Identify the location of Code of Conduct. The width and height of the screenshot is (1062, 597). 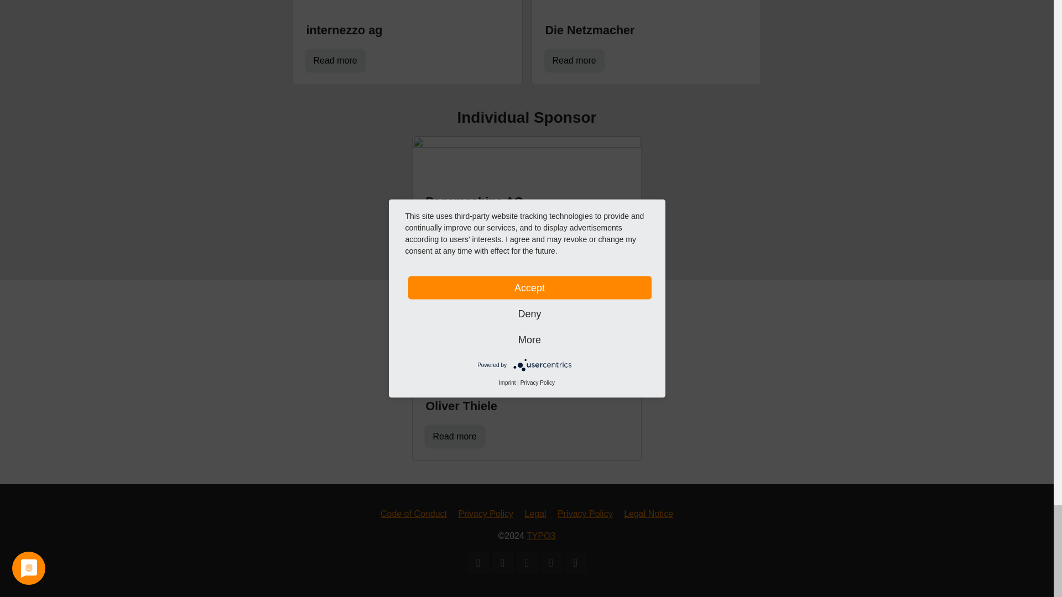
(414, 514).